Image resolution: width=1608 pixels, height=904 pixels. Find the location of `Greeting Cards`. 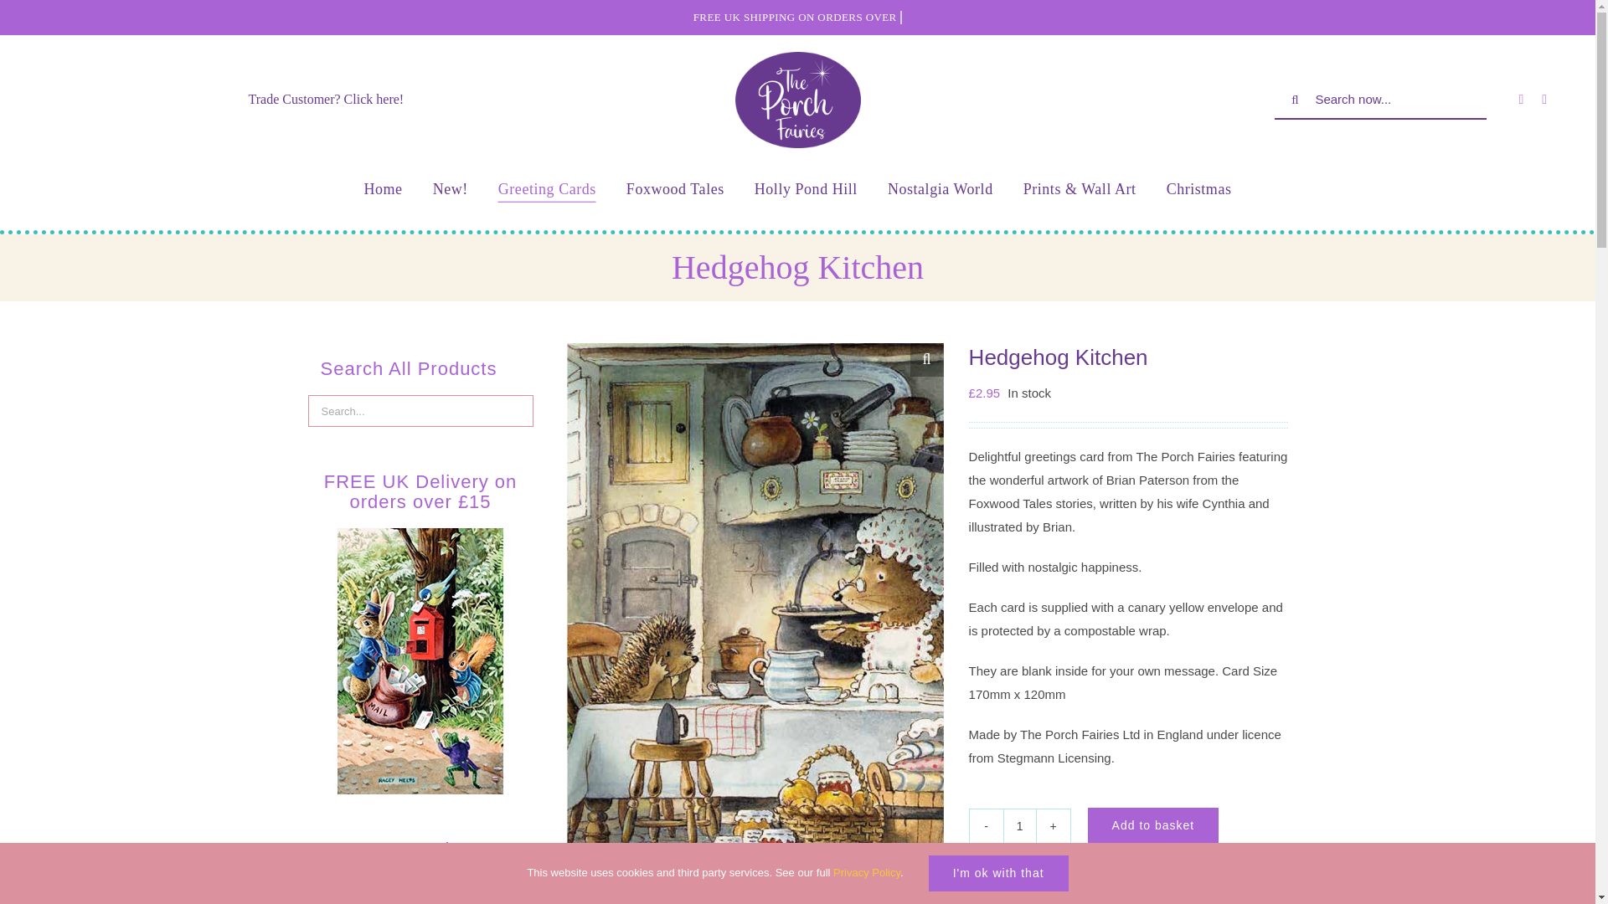

Greeting Cards is located at coordinates (548, 189).